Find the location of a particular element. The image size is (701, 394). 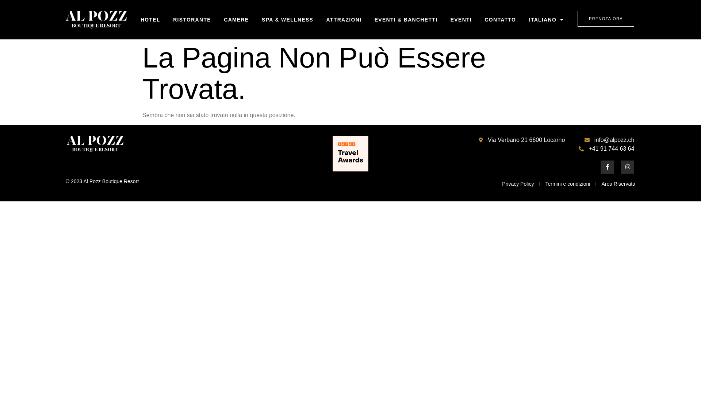

CAMERE is located at coordinates (237, 20).